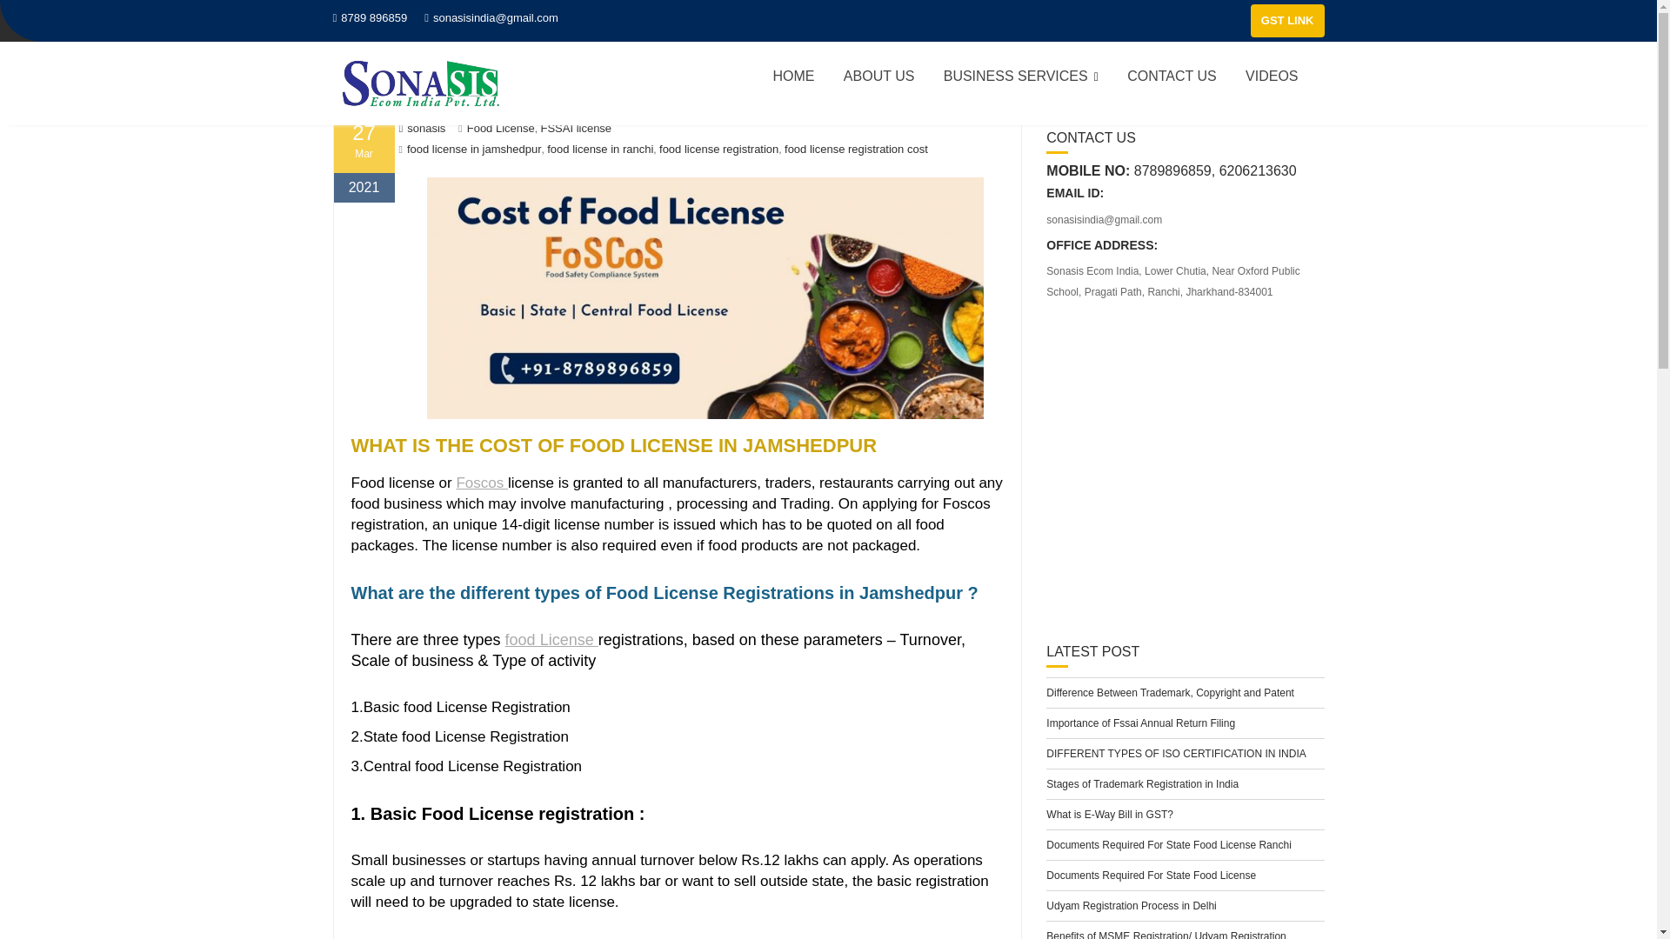  I want to click on Food License, so click(412, 73).